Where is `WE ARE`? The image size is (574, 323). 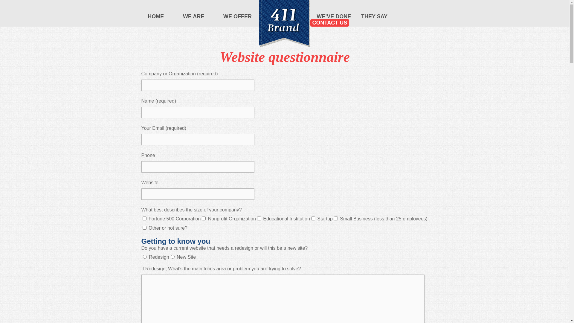 WE ARE is located at coordinates (194, 17).